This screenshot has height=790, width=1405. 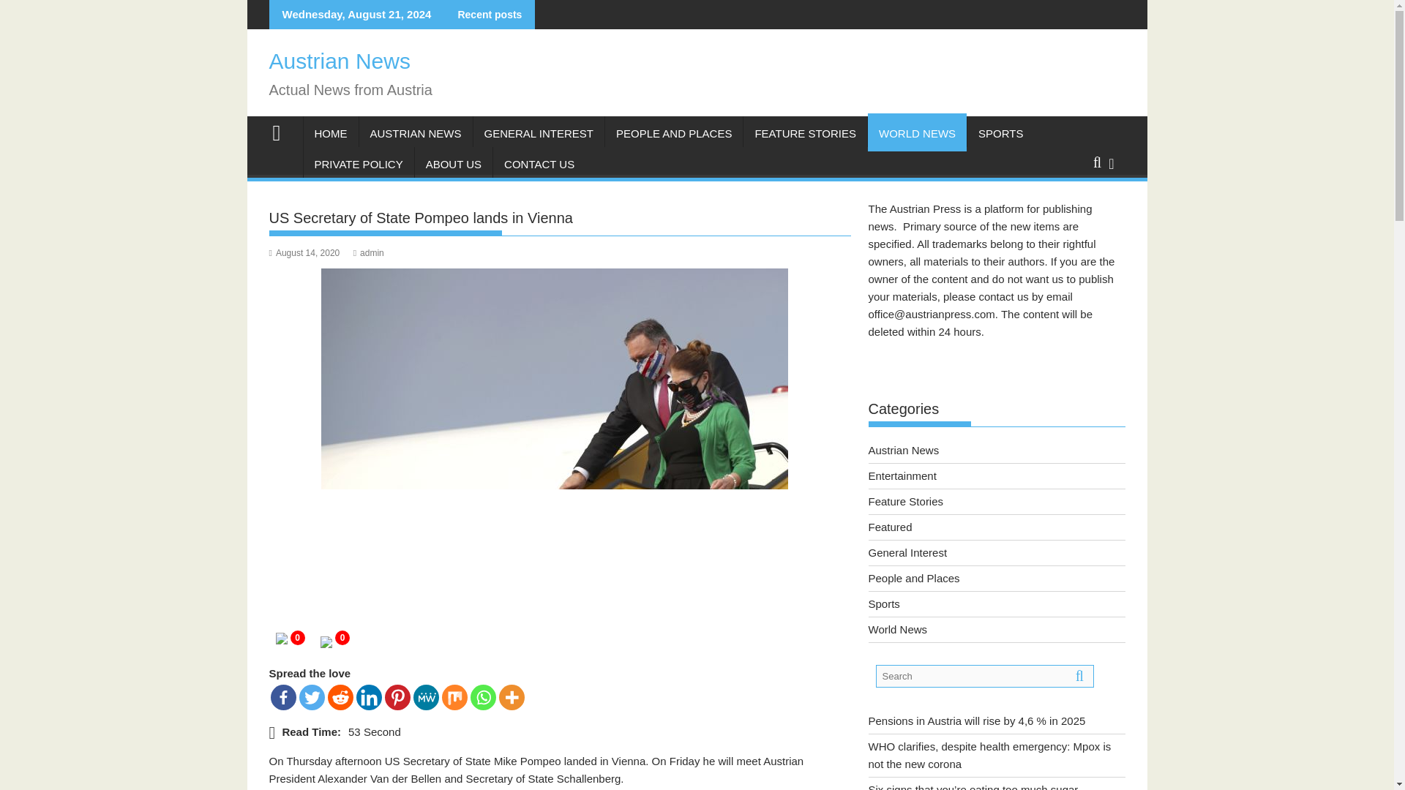 I want to click on MeWe, so click(x=426, y=697).